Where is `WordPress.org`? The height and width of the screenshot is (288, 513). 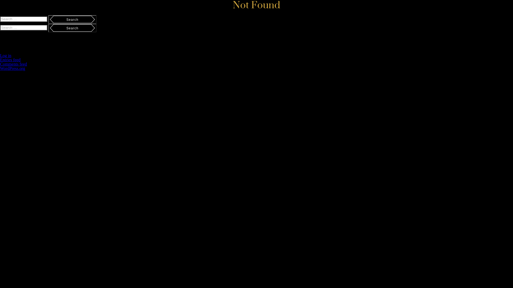
WordPress.org is located at coordinates (13, 68).